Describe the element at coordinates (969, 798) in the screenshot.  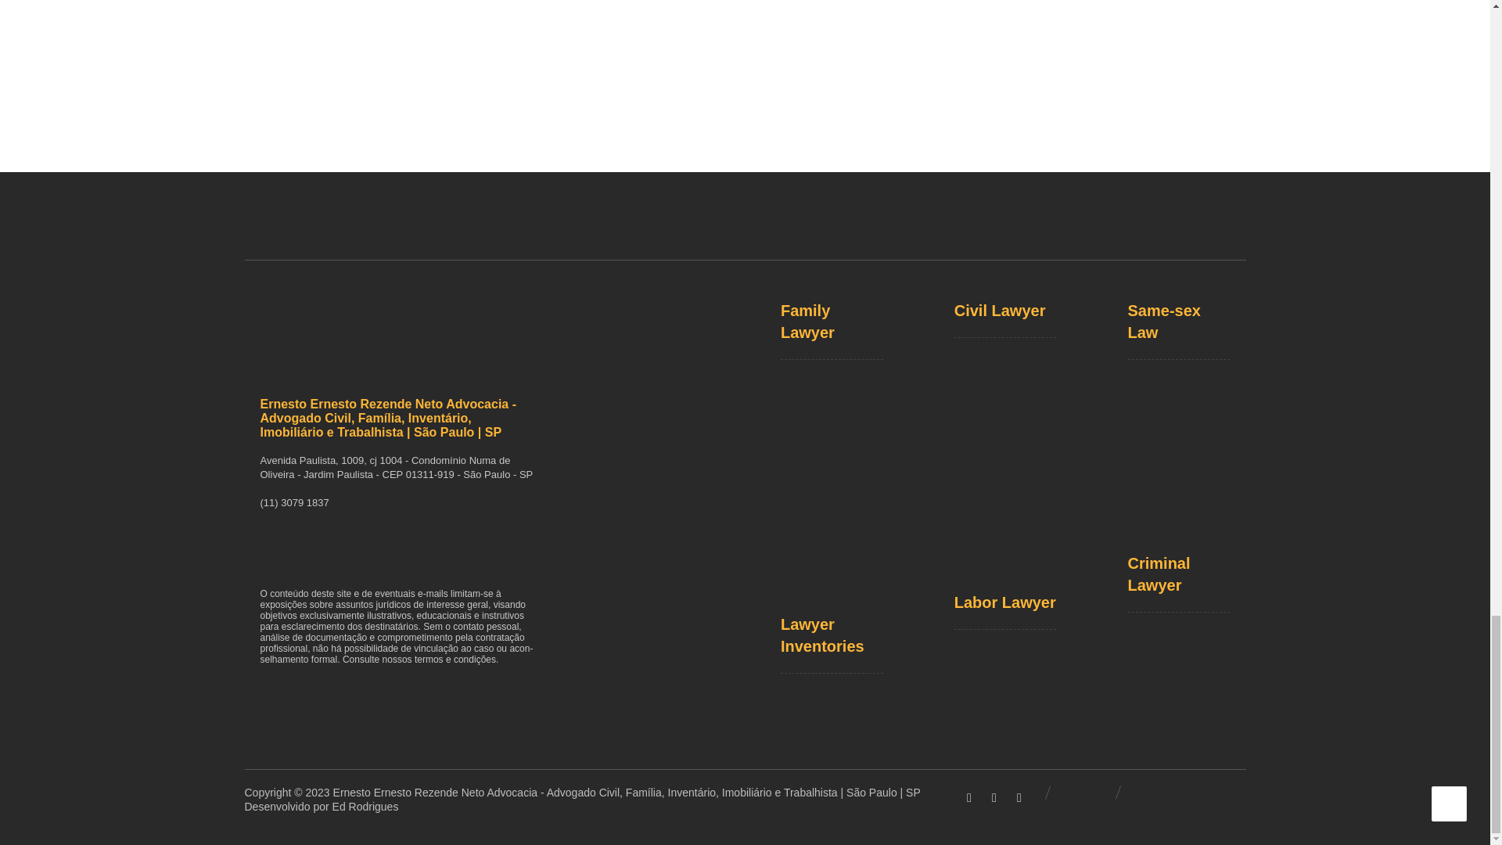
I see `Facebook` at that location.